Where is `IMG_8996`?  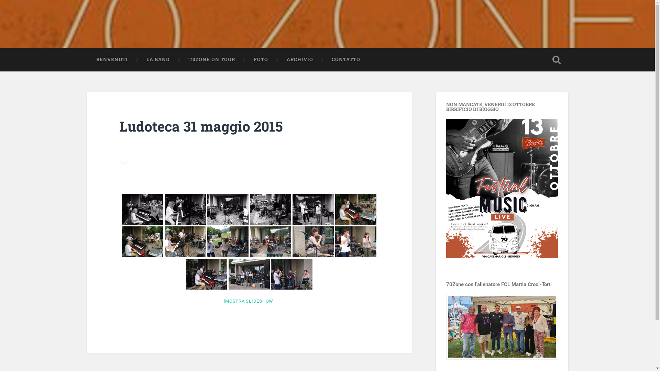
IMG_8996 is located at coordinates (185, 242).